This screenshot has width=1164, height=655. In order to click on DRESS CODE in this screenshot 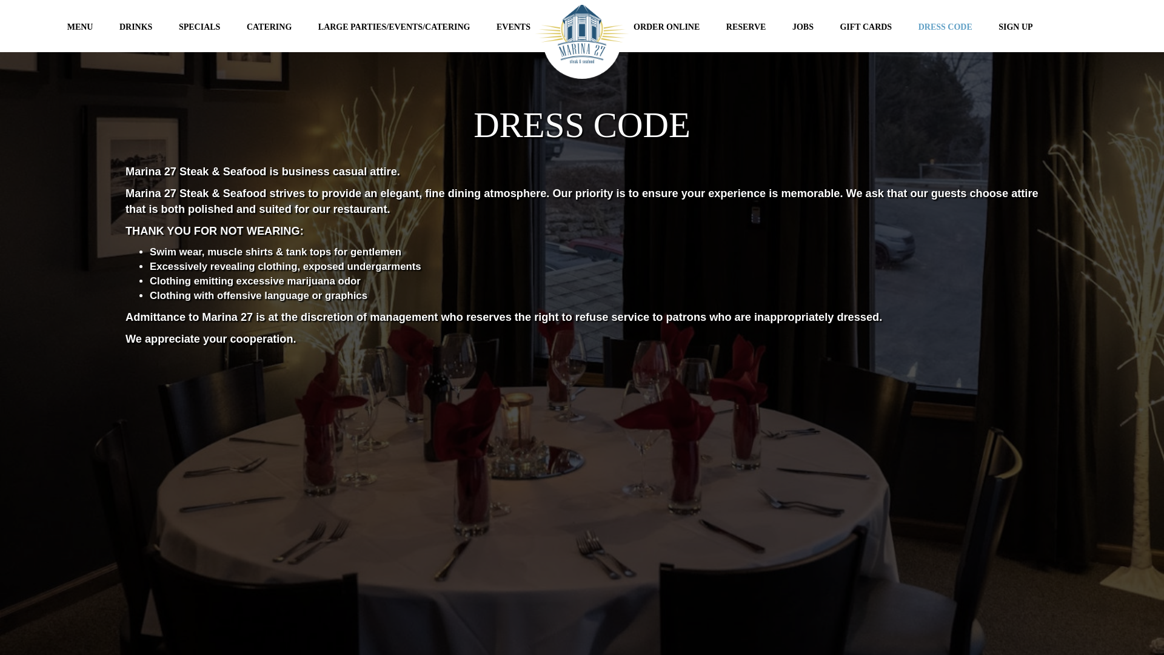, I will do `click(947, 27)`.